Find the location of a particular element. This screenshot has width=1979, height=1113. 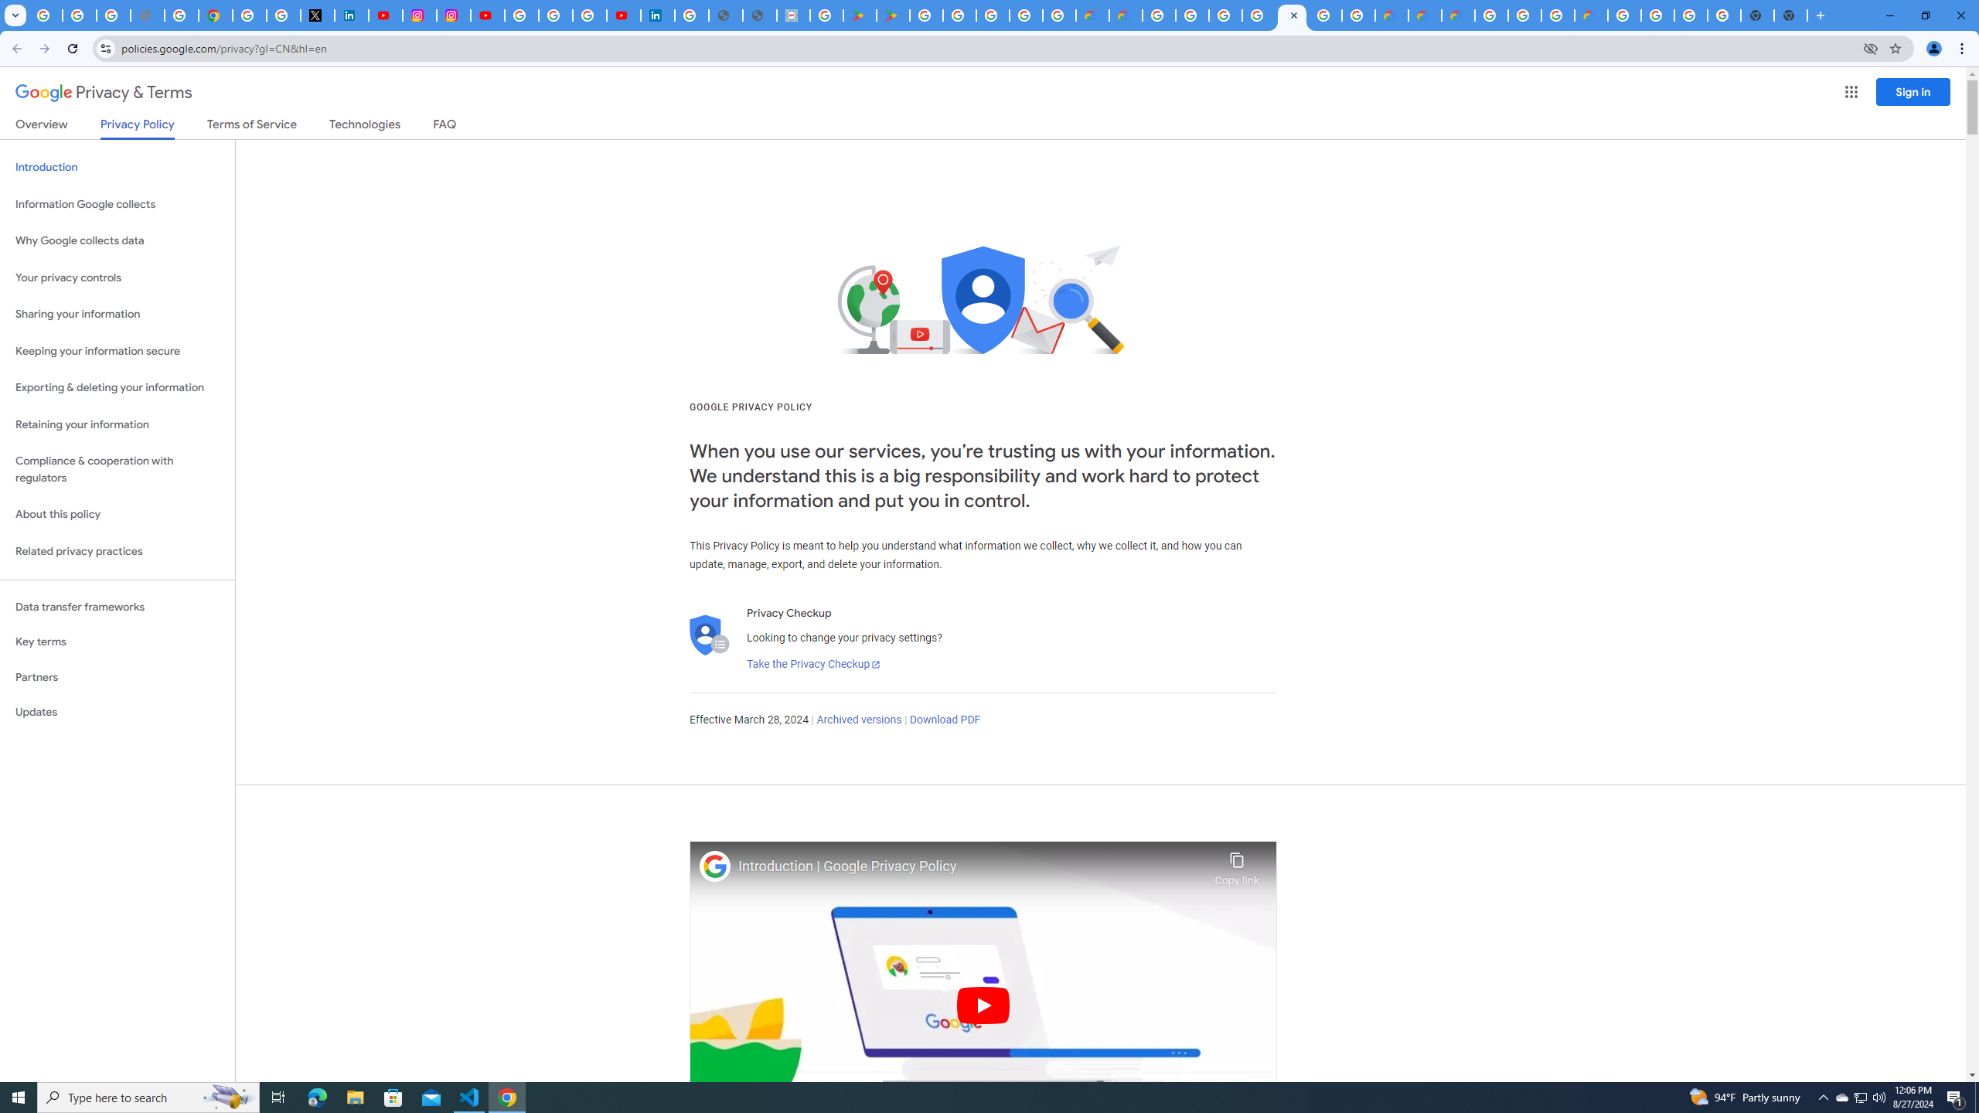

Google Cloud Platform is located at coordinates (1160, 15).